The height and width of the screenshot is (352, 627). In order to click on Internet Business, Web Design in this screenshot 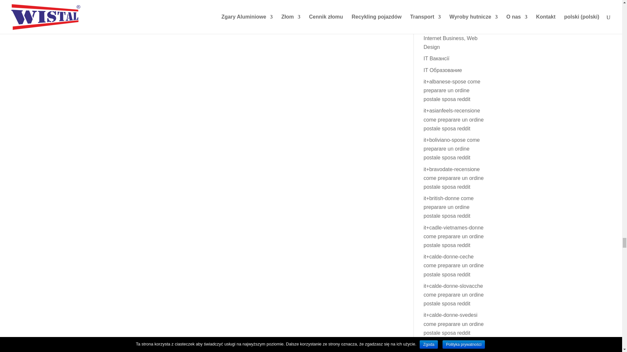, I will do `click(450, 43)`.